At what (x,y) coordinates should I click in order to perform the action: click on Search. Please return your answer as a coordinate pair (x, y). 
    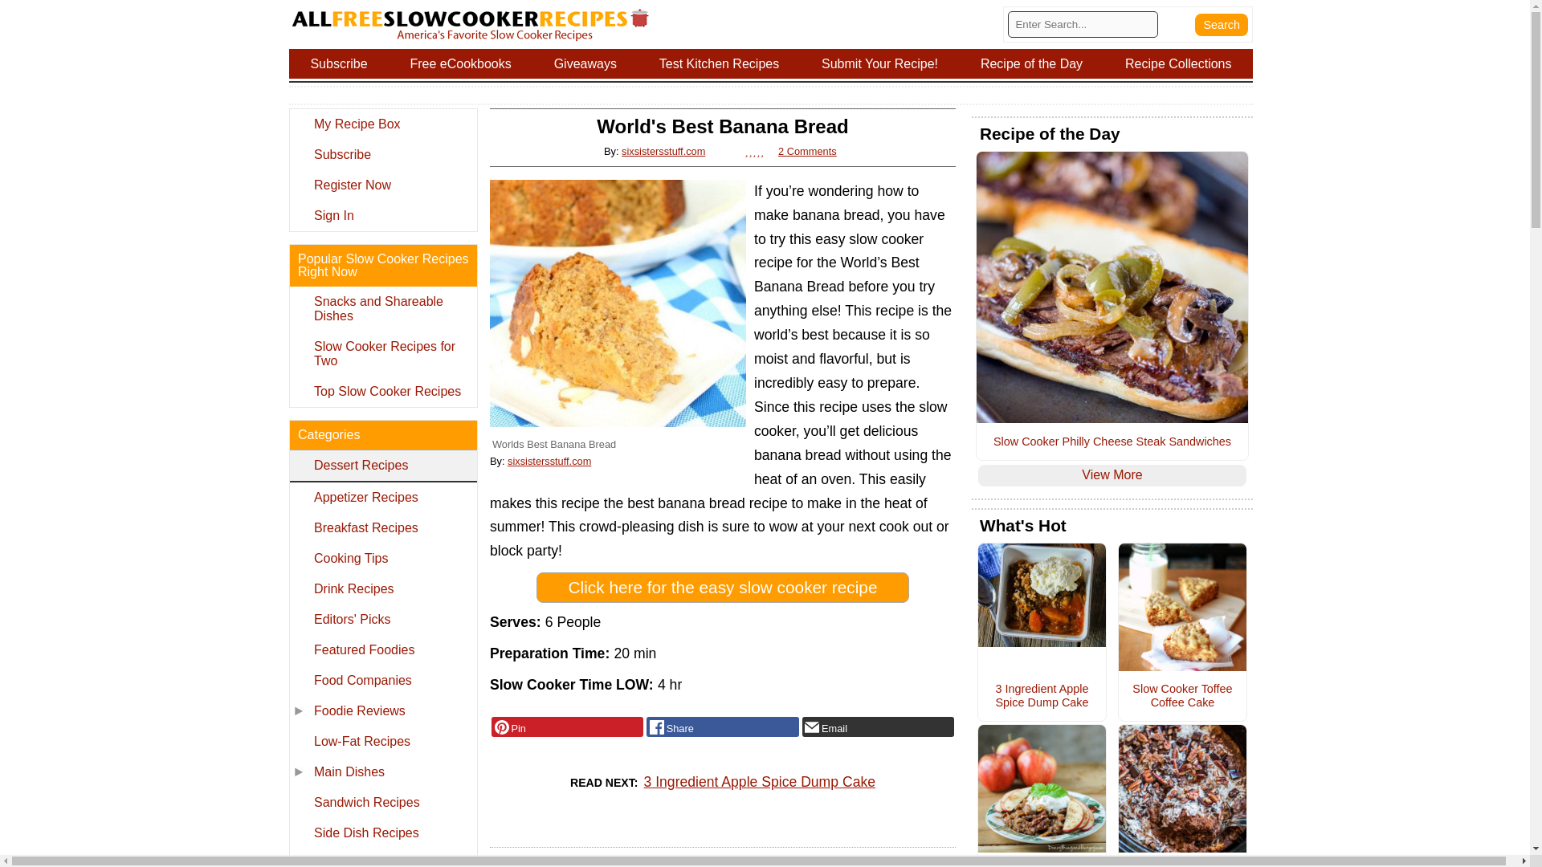
    Looking at the image, I should click on (1221, 24).